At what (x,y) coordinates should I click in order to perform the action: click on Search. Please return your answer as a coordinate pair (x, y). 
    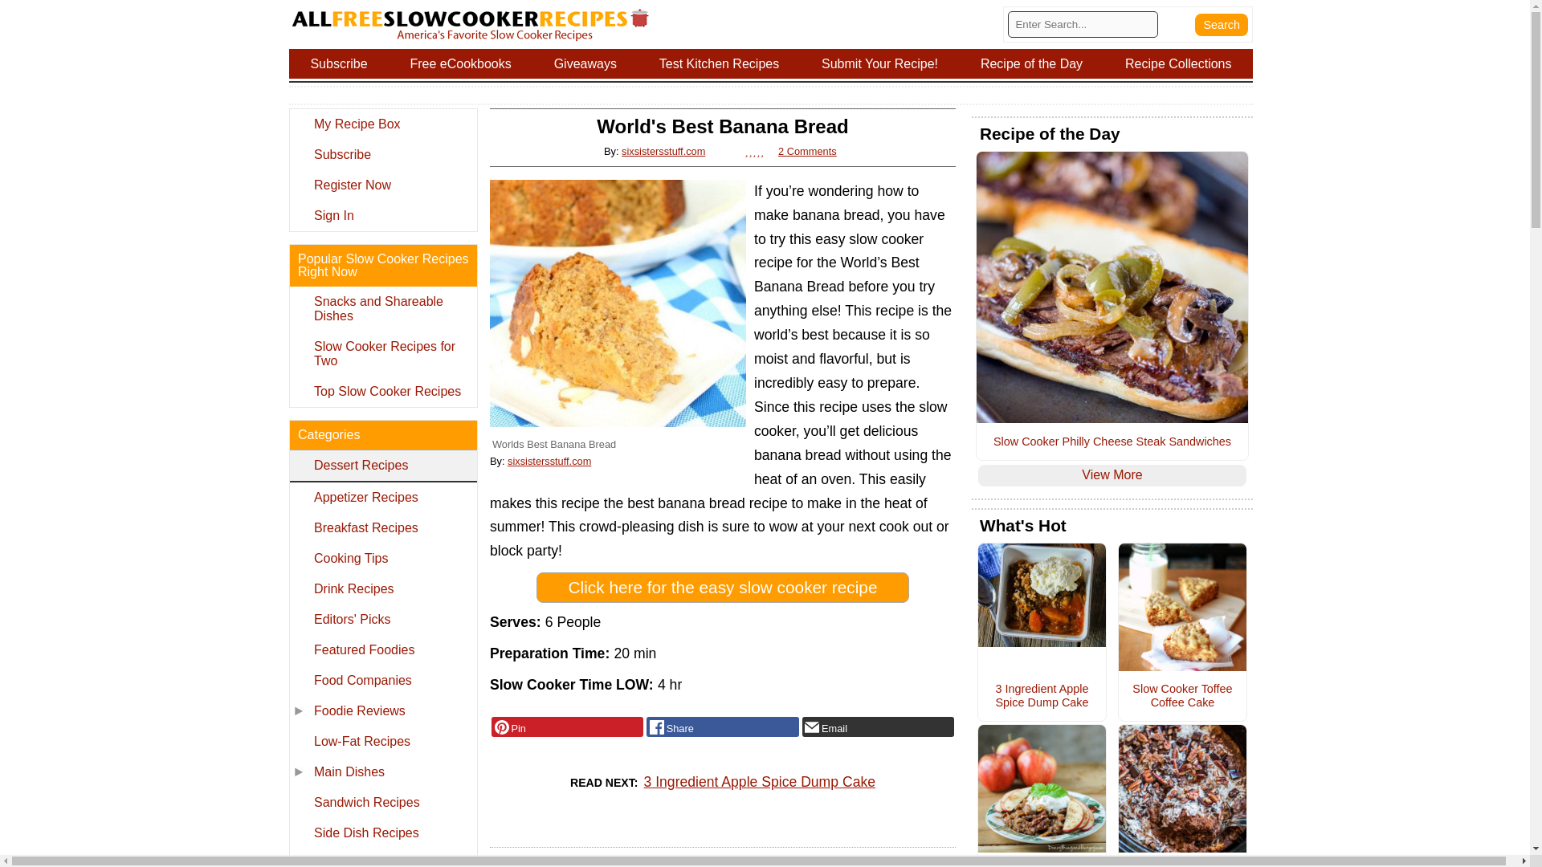
    Looking at the image, I should click on (1221, 24).